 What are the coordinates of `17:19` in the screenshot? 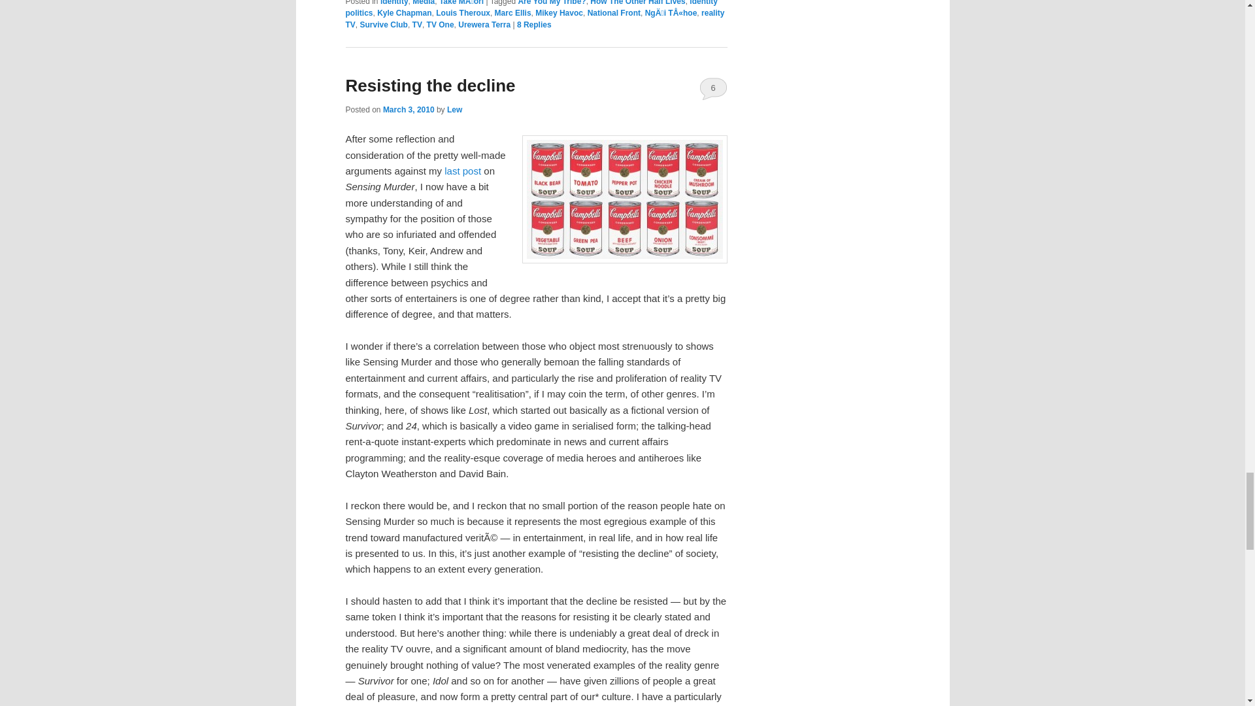 It's located at (408, 109).